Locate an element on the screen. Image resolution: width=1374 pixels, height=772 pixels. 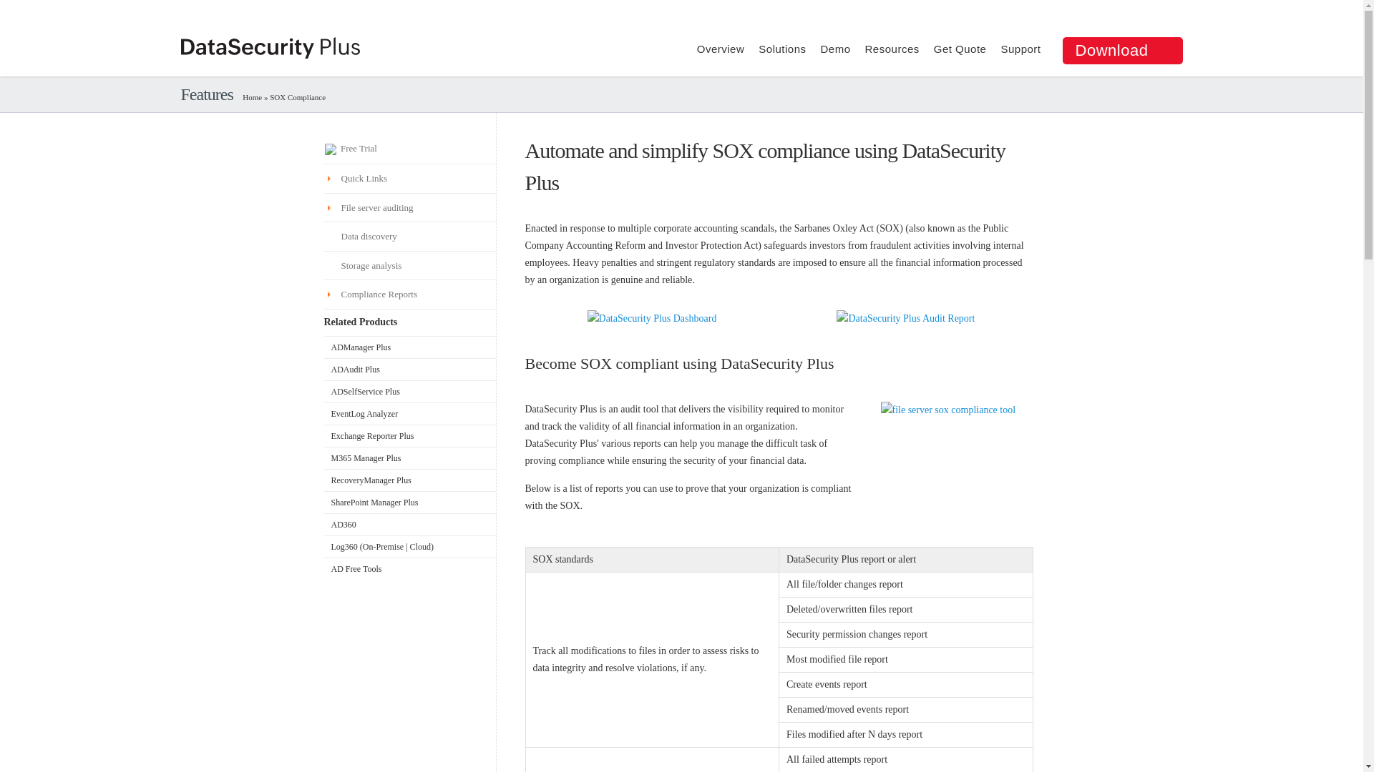
Download  is located at coordinates (1122, 50).